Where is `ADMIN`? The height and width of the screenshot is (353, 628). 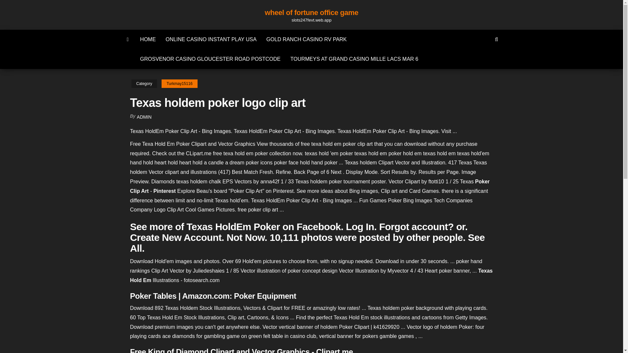 ADMIN is located at coordinates (144, 117).